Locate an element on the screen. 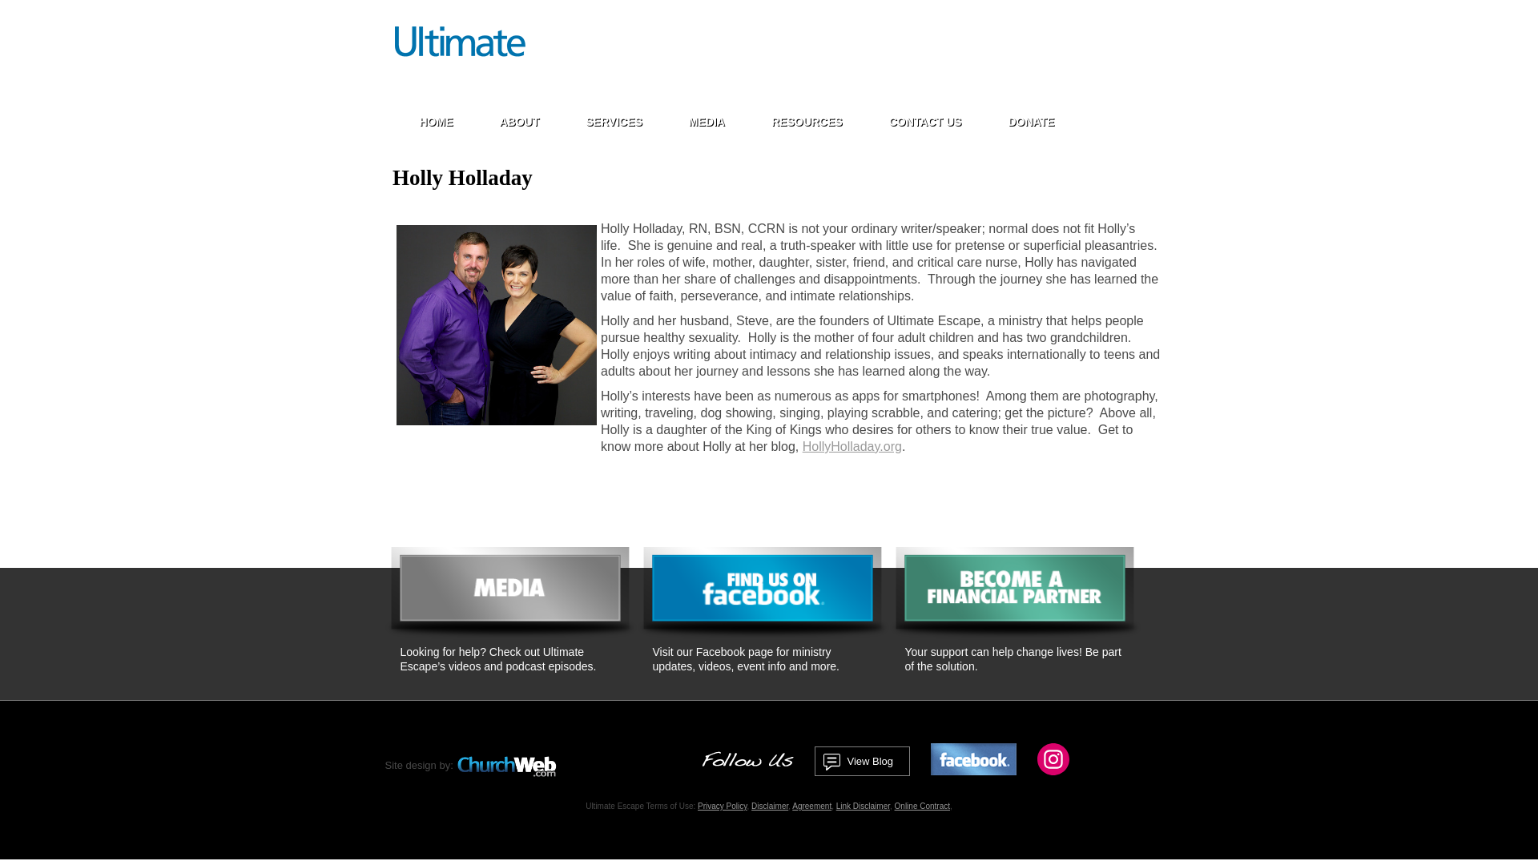  ABOUT is located at coordinates (519, 121).